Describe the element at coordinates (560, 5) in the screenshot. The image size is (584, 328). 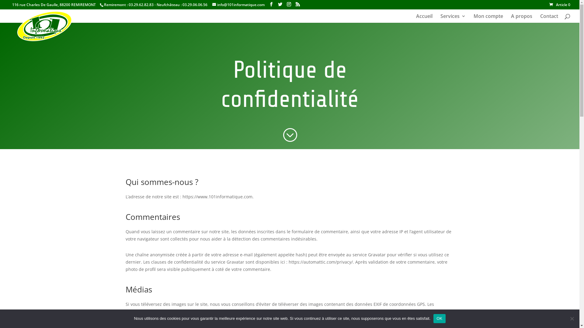
I see `Article 0` at that location.